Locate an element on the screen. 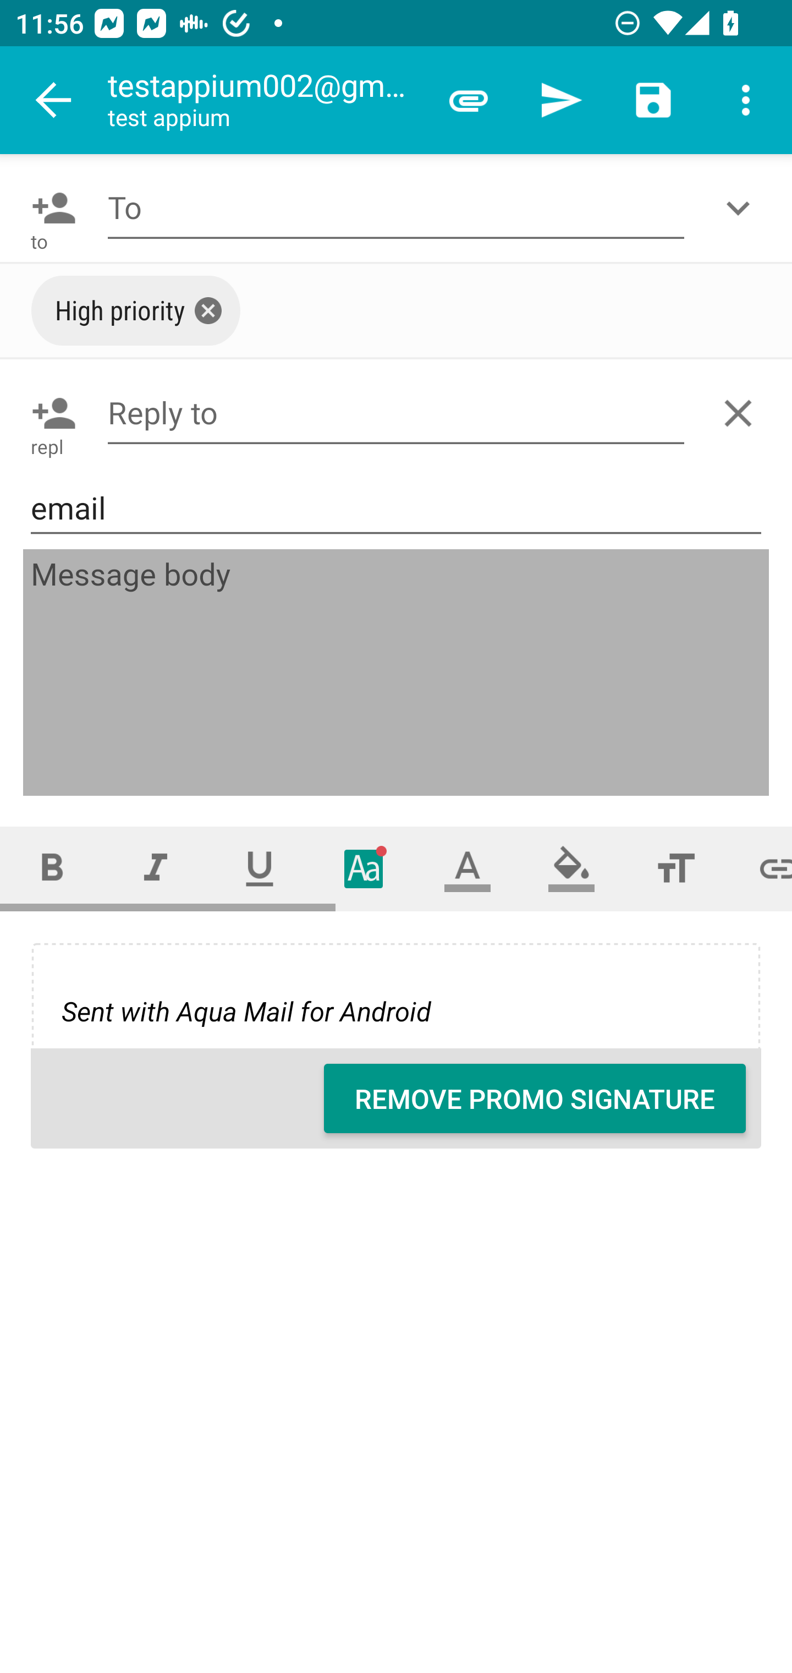 This screenshot has height=1673, width=792. More options is located at coordinates (746, 100).